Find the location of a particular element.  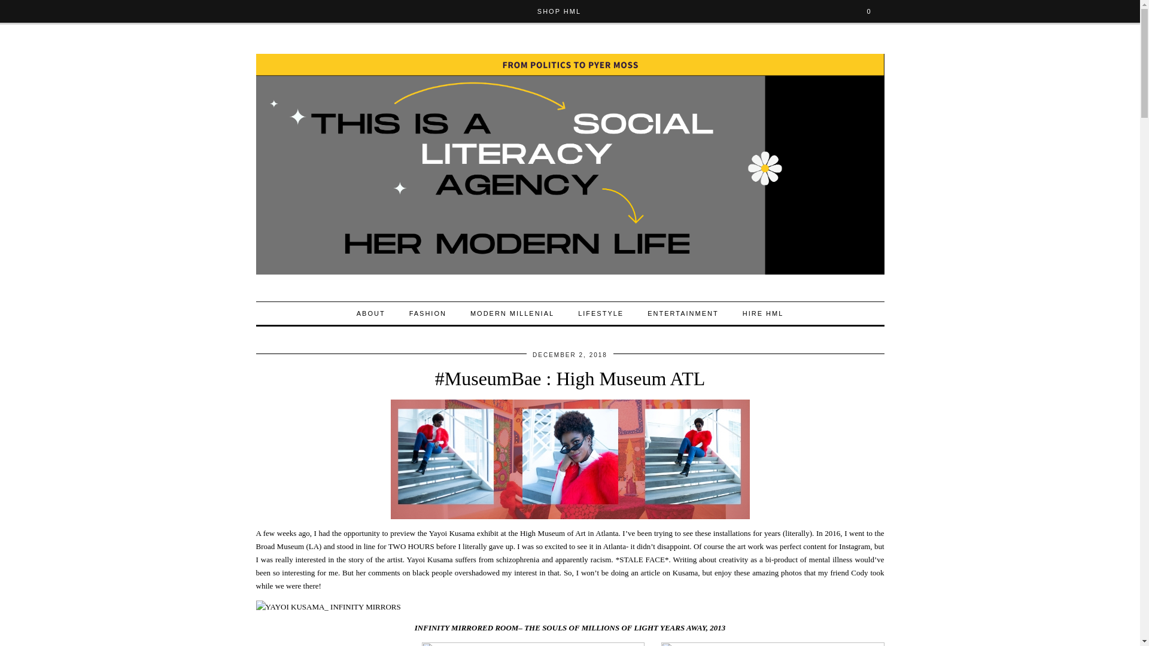

LIFESTYLE is located at coordinates (601, 313).